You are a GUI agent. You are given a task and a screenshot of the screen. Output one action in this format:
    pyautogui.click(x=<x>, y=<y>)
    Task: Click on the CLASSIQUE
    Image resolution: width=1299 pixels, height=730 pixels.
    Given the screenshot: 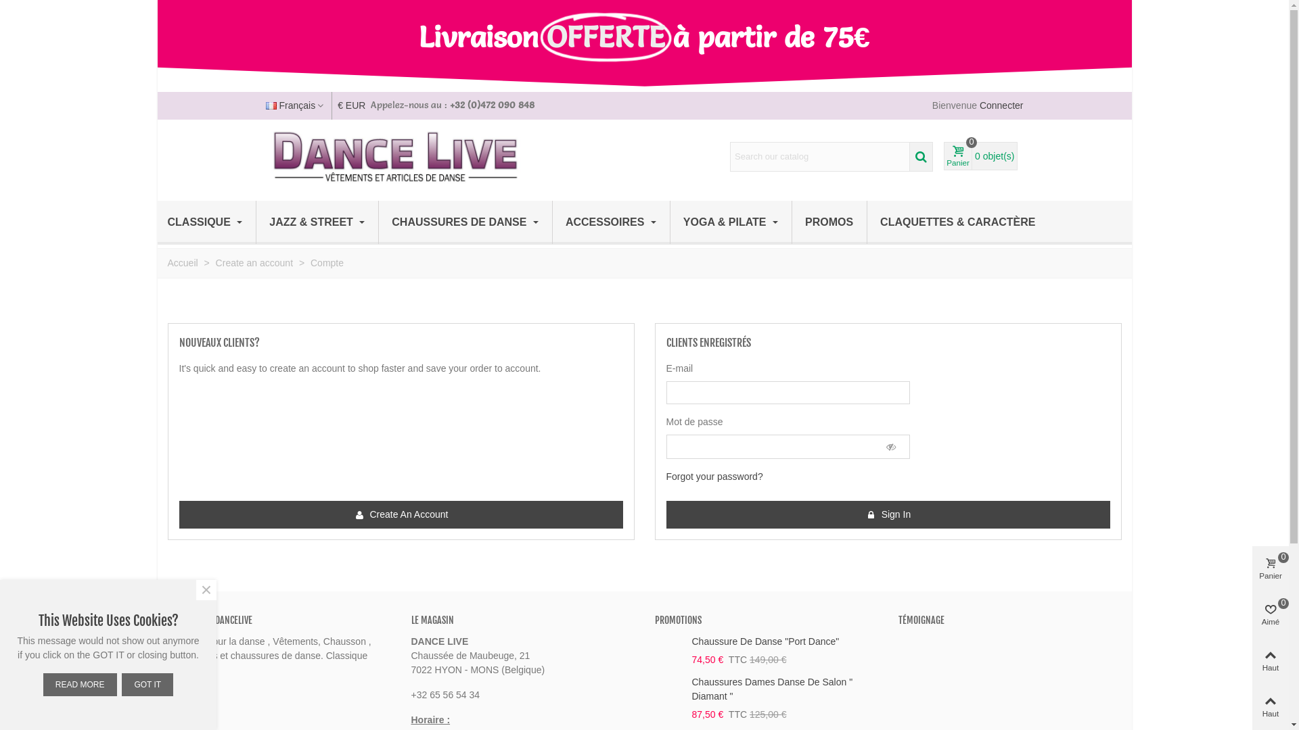 What is the action you would take?
    pyautogui.click(x=212, y=222)
    